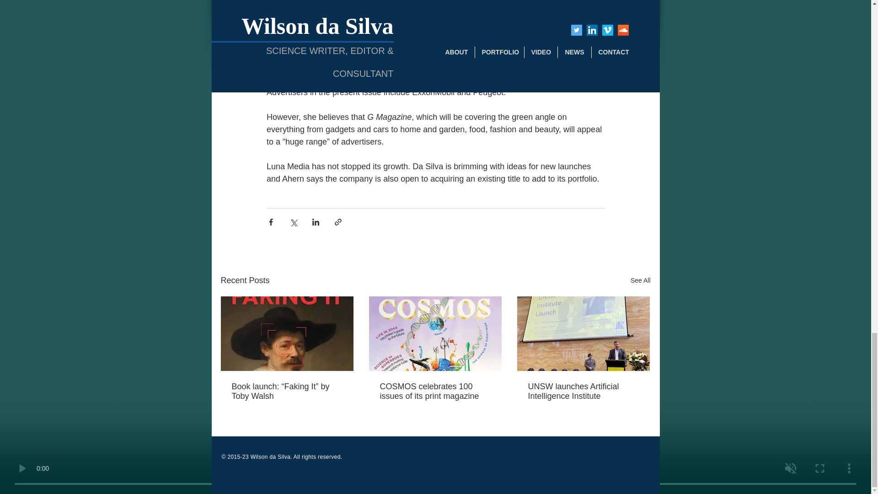  I want to click on COSMOS celebrates 100 issues of its print magazine, so click(434, 391).